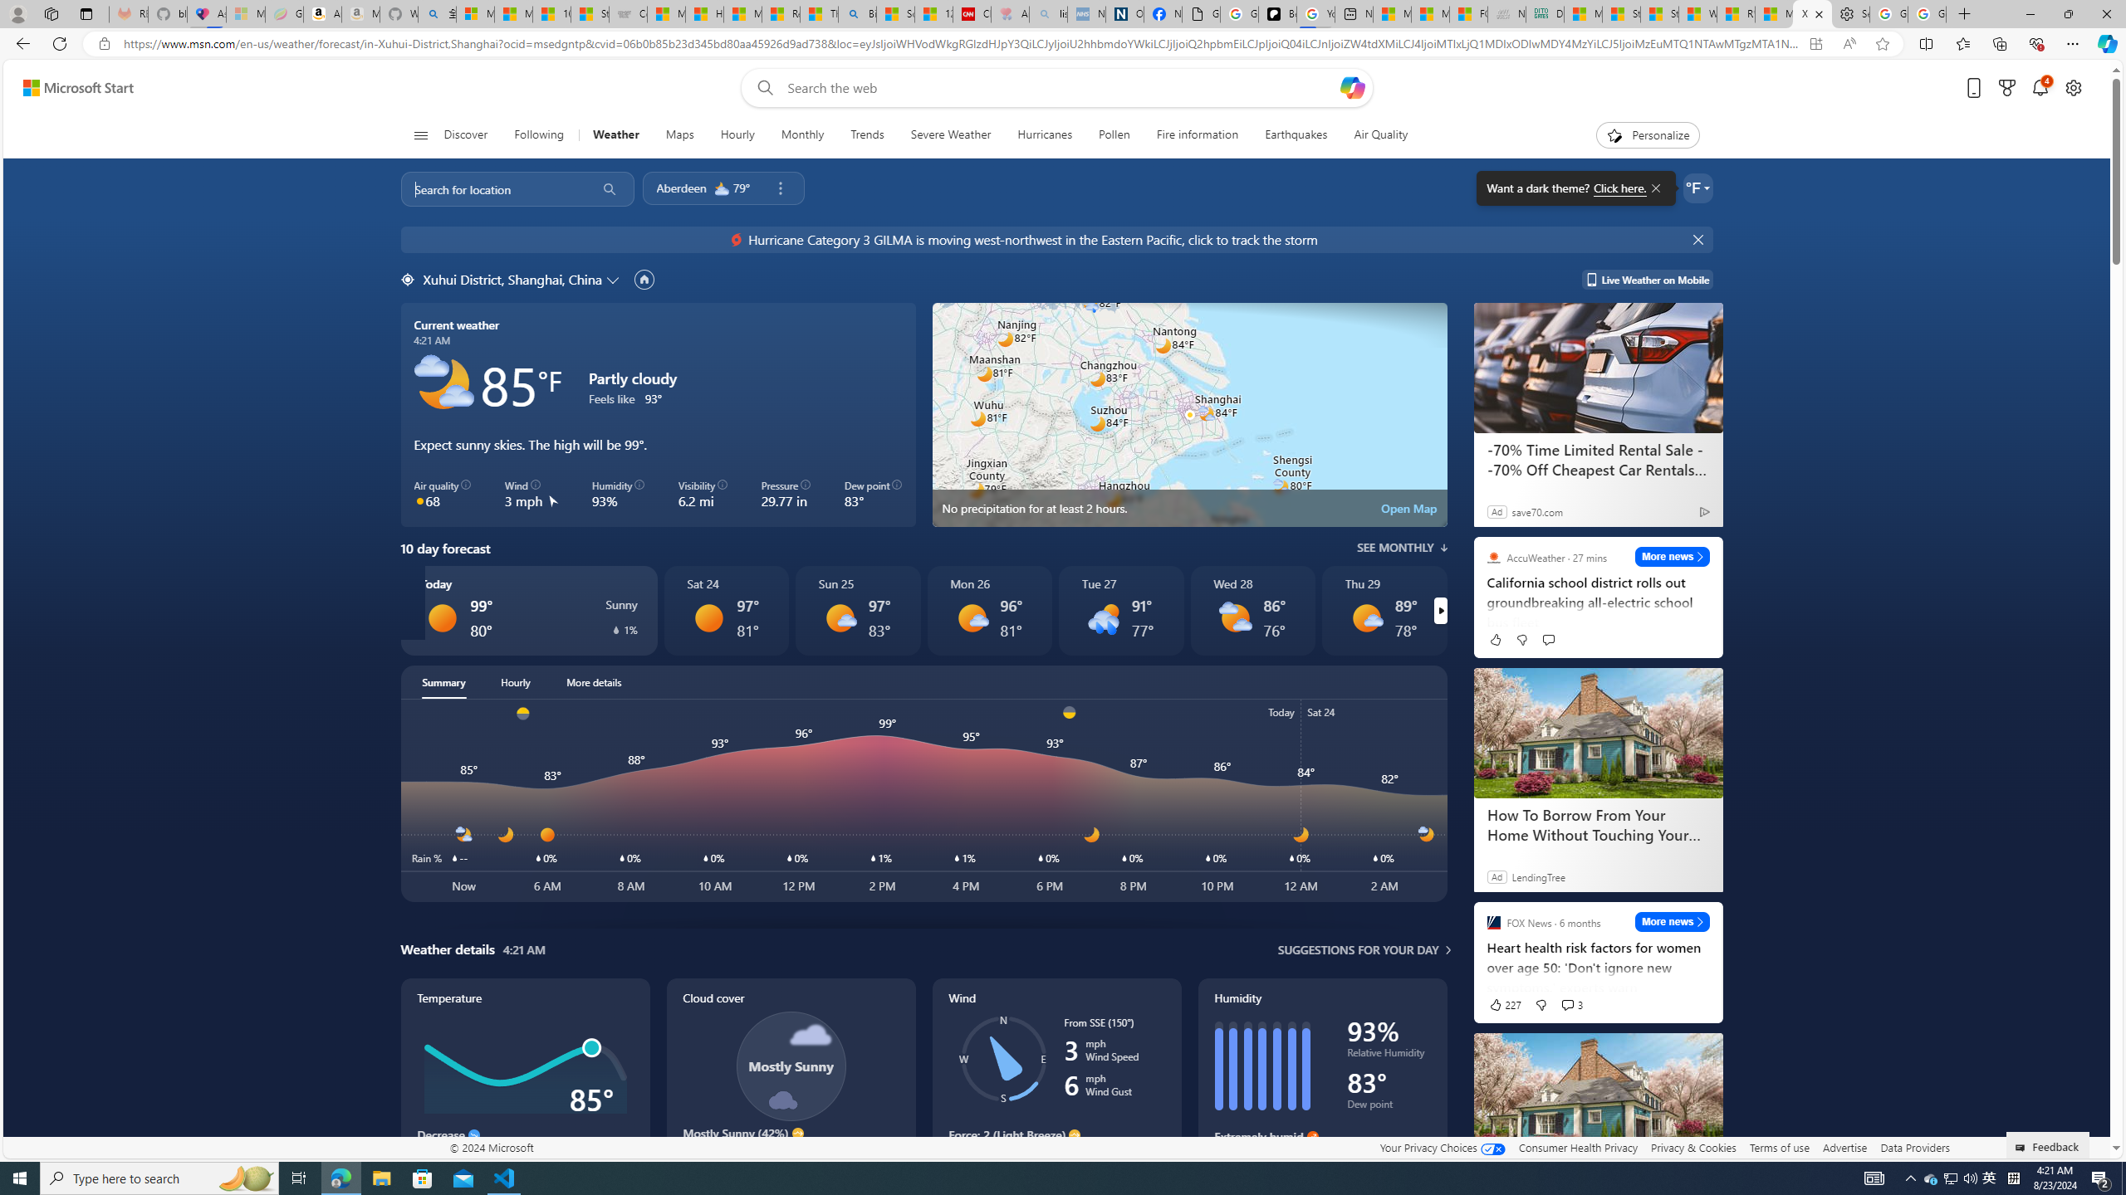  What do you see at coordinates (1021, 329) in the screenshot?
I see `Wind` at bounding box center [1021, 329].